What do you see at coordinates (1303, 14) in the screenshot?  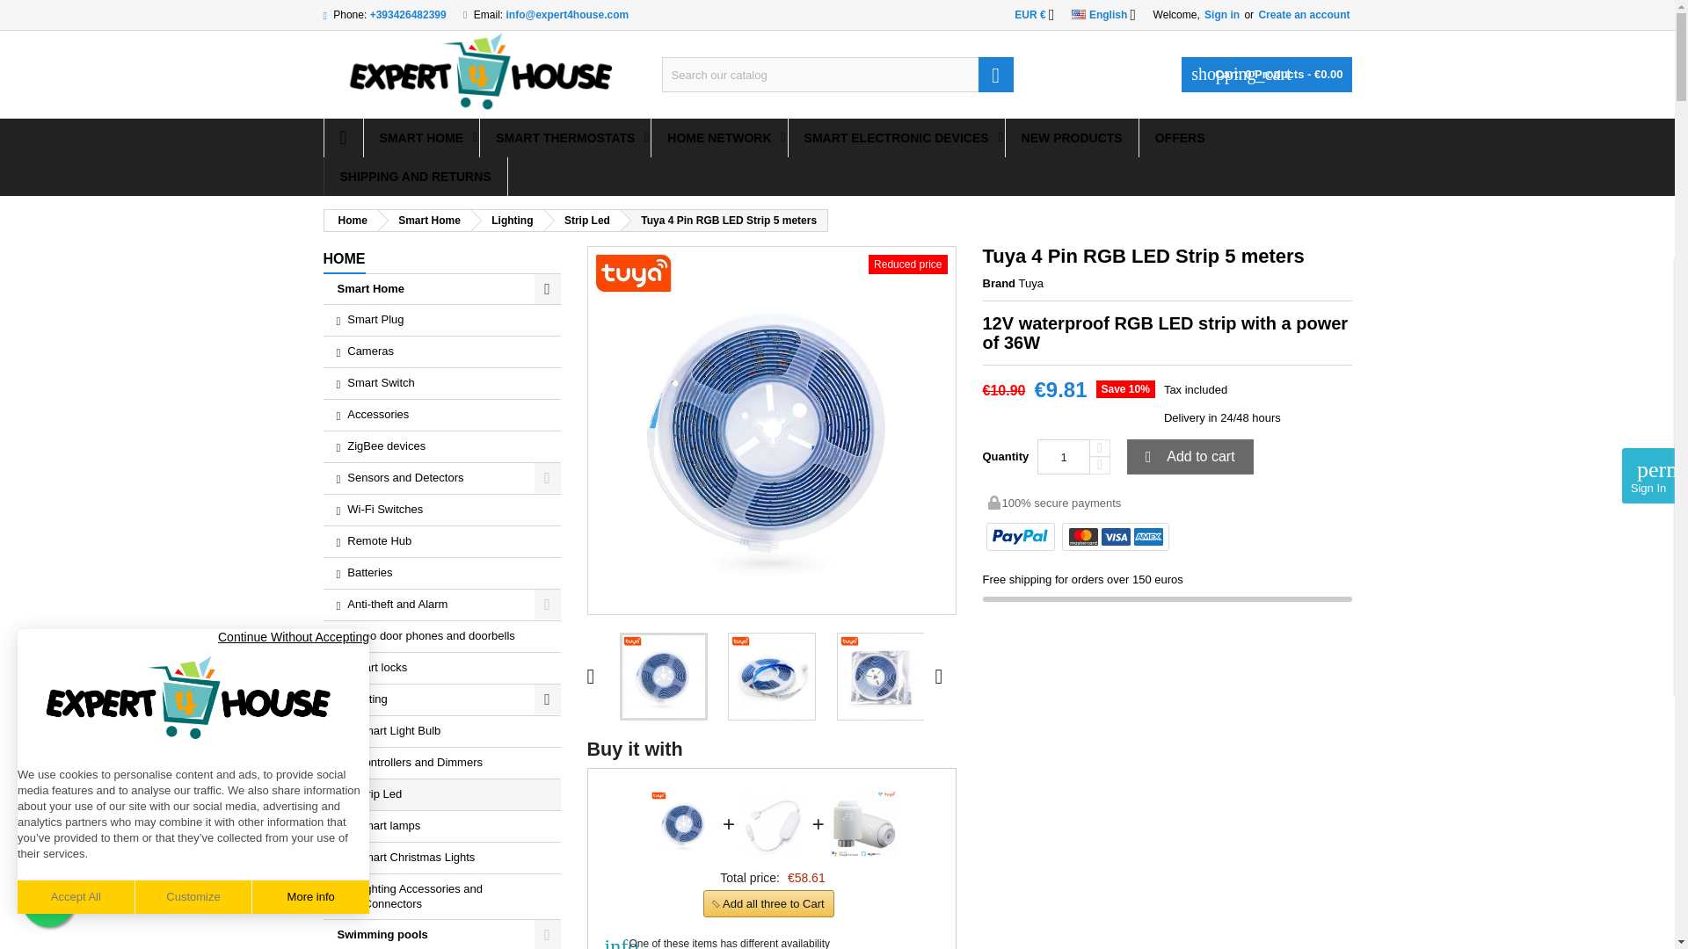 I see `Log in to your customer account` at bounding box center [1303, 14].